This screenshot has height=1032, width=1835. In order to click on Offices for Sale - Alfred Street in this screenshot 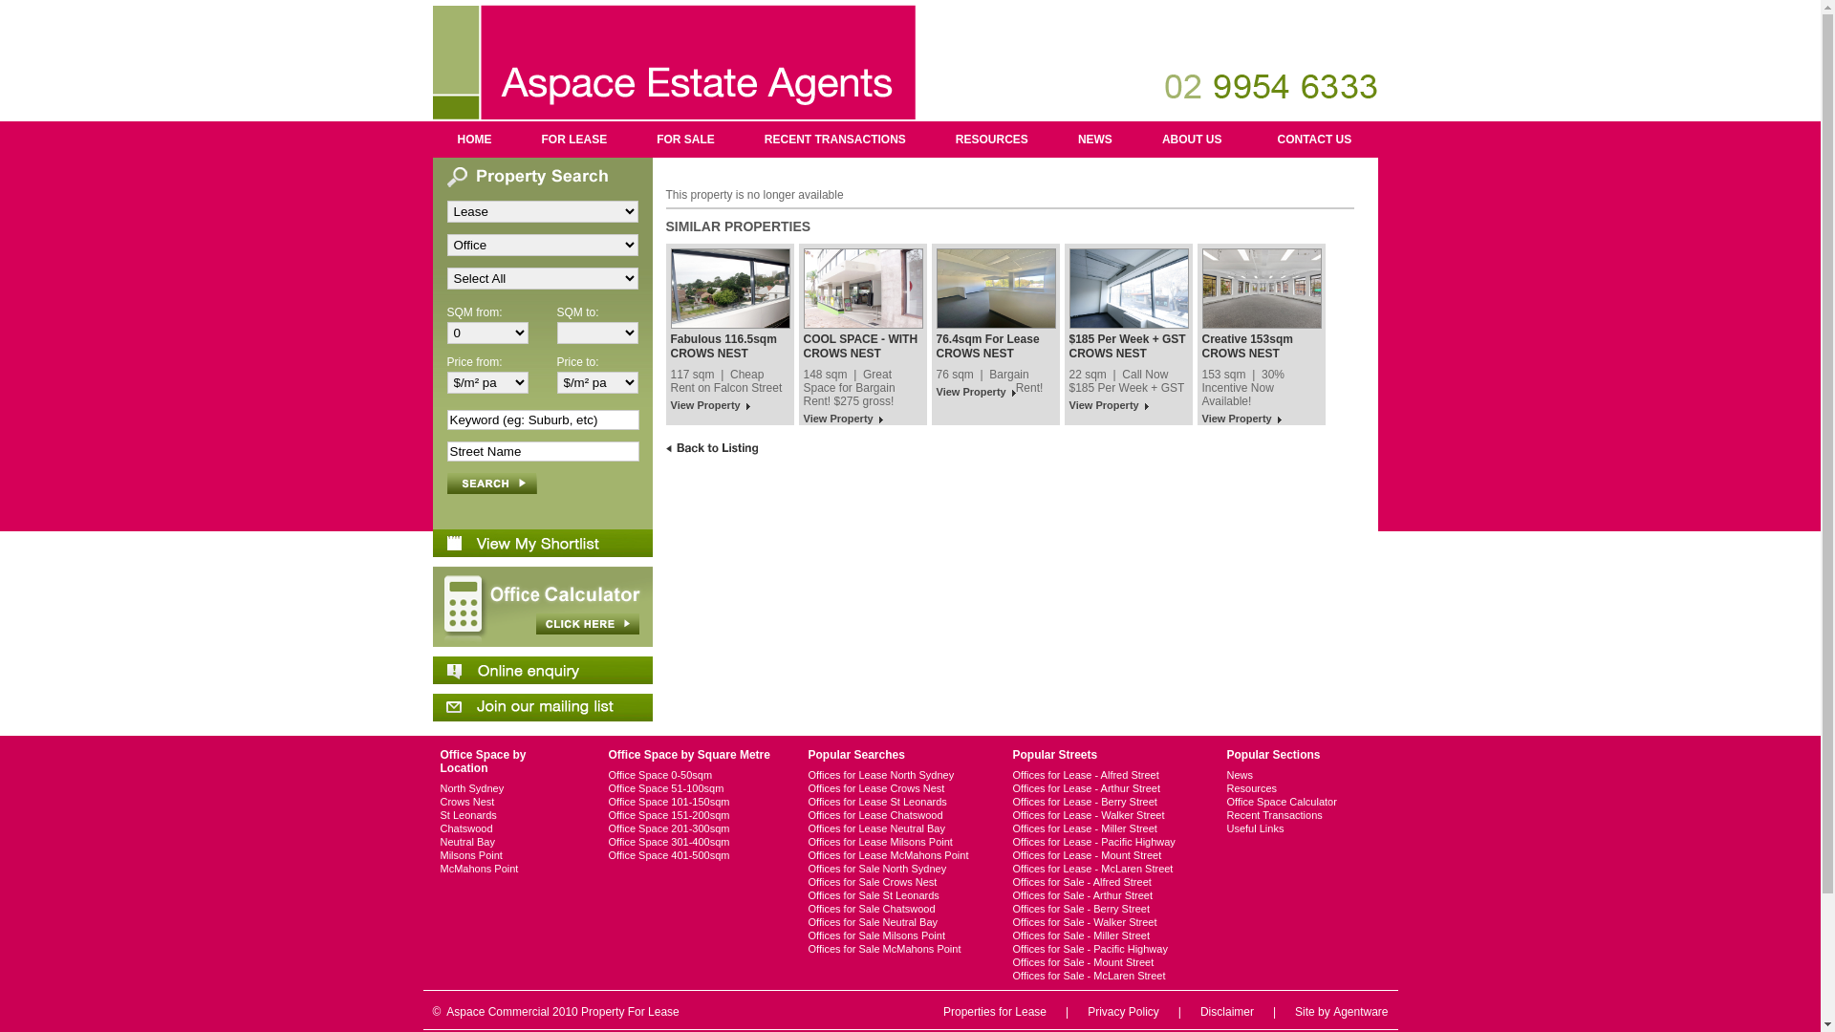, I will do `click(1104, 882)`.